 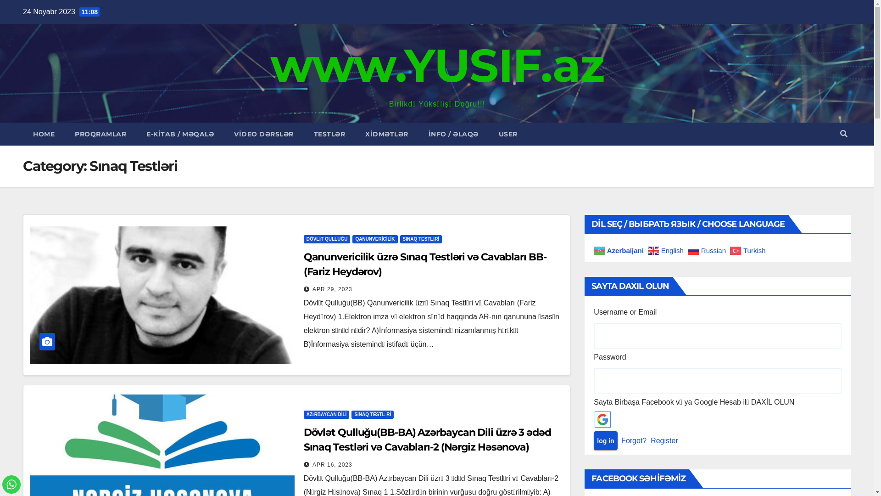 What do you see at coordinates (507, 134) in the screenshot?
I see `USER` at bounding box center [507, 134].